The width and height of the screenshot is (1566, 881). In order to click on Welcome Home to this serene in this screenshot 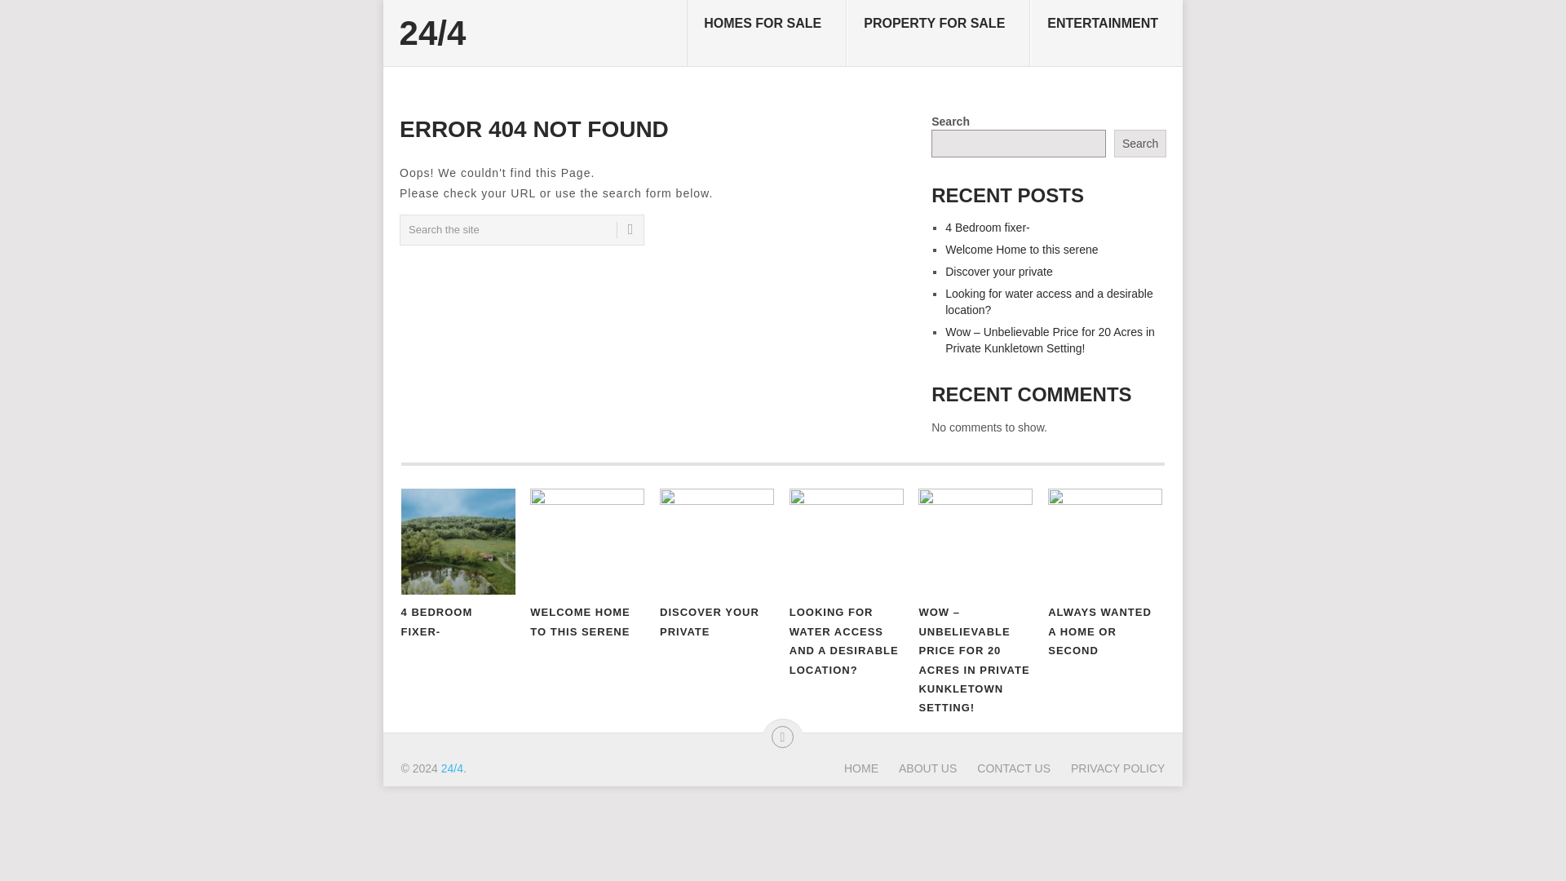, I will do `click(1021, 250)`.